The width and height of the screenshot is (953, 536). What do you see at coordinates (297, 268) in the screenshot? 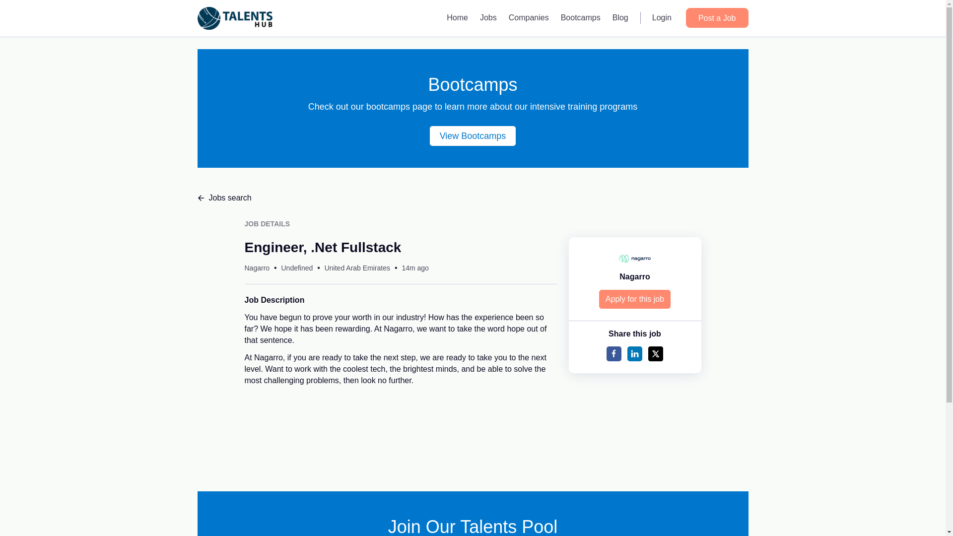
I see `Undefined` at bounding box center [297, 268].